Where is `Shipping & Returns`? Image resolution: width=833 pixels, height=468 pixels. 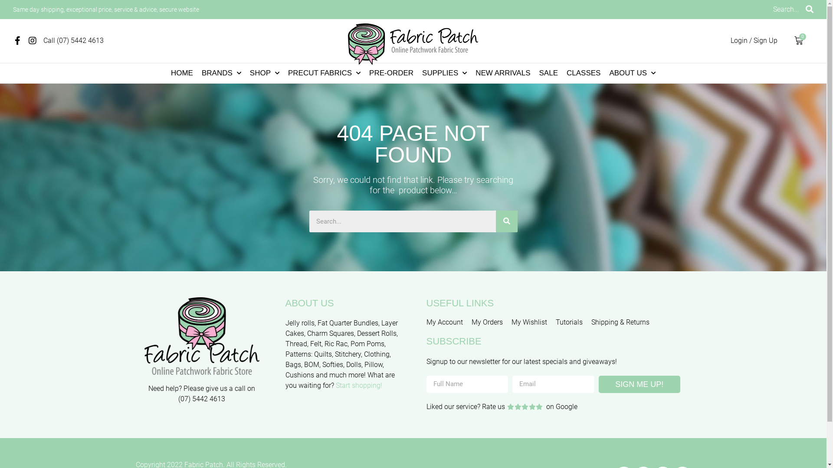
Shipping & Returns is located at coordinates (620, 322).